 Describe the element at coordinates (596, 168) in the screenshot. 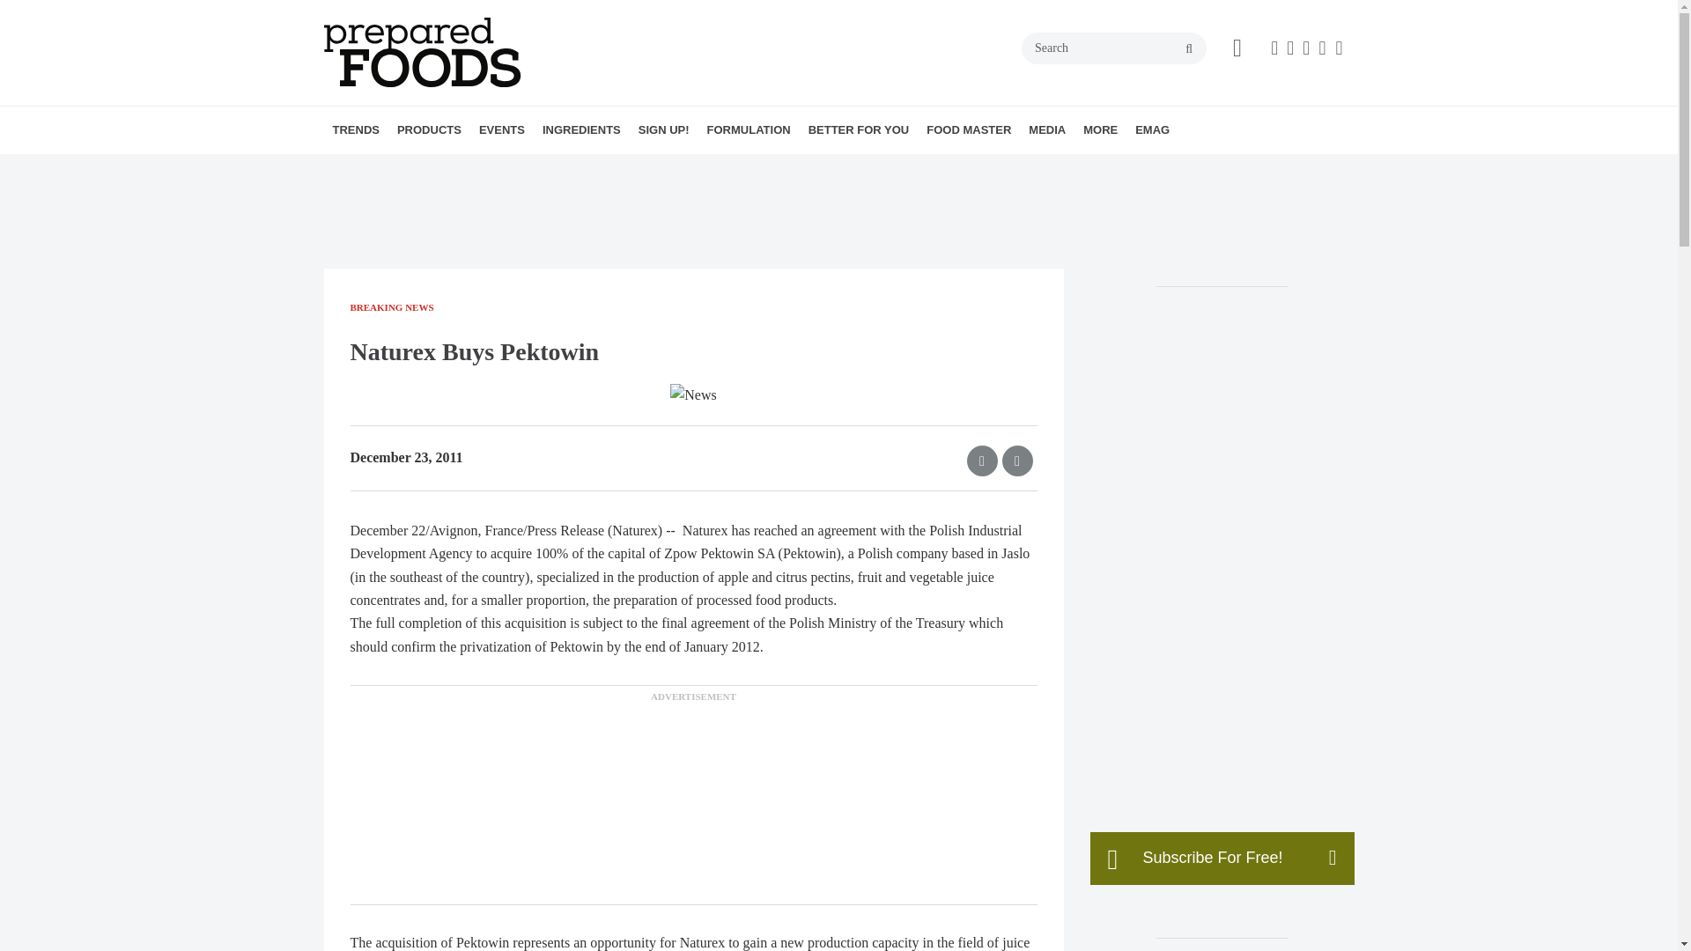

I see `INDUSTRY EVENTS` at that location.